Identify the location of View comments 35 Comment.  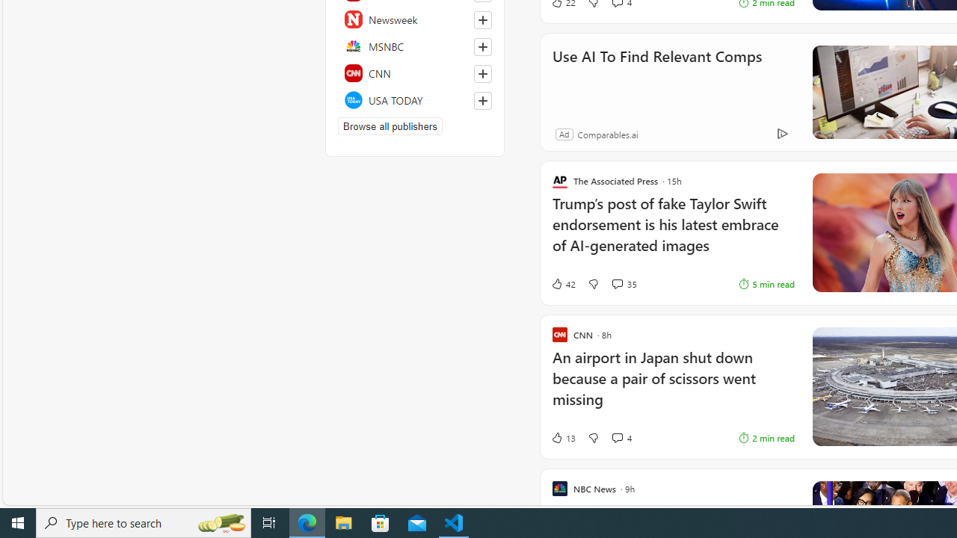
(624, 283).